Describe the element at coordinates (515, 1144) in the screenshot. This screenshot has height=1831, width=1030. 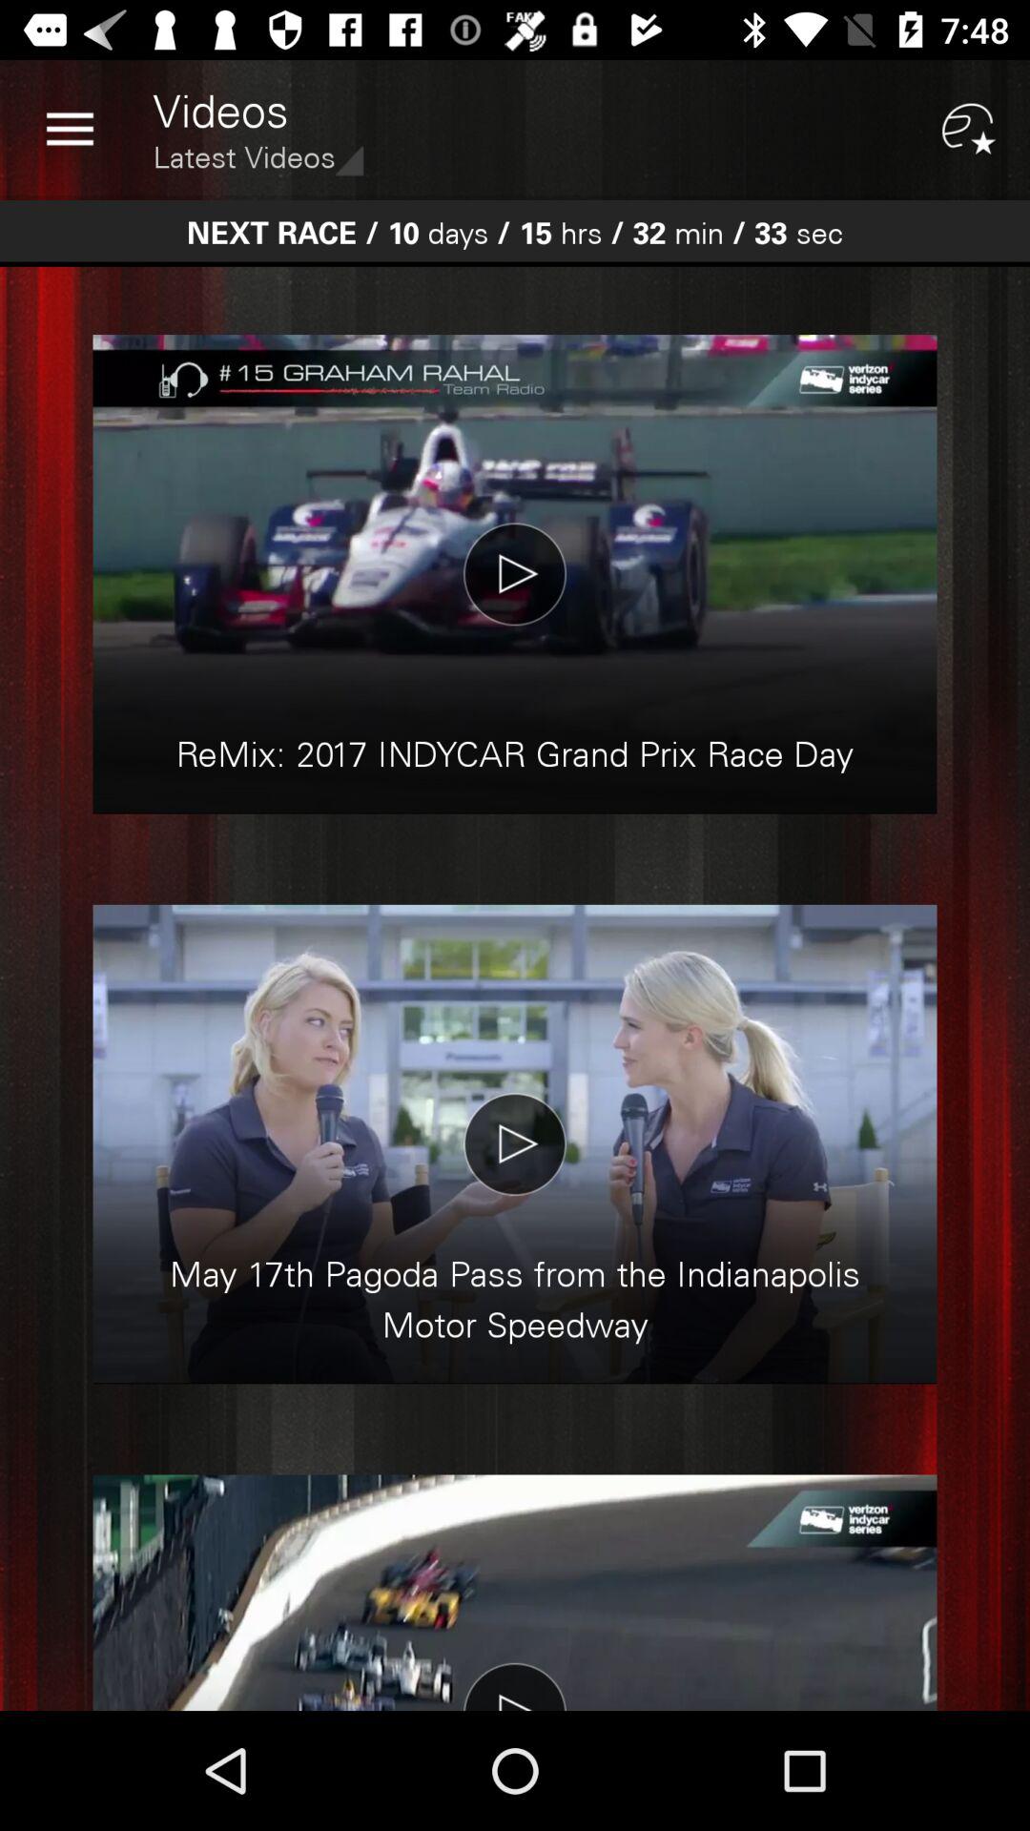
I see `select the second video play button` at that location.